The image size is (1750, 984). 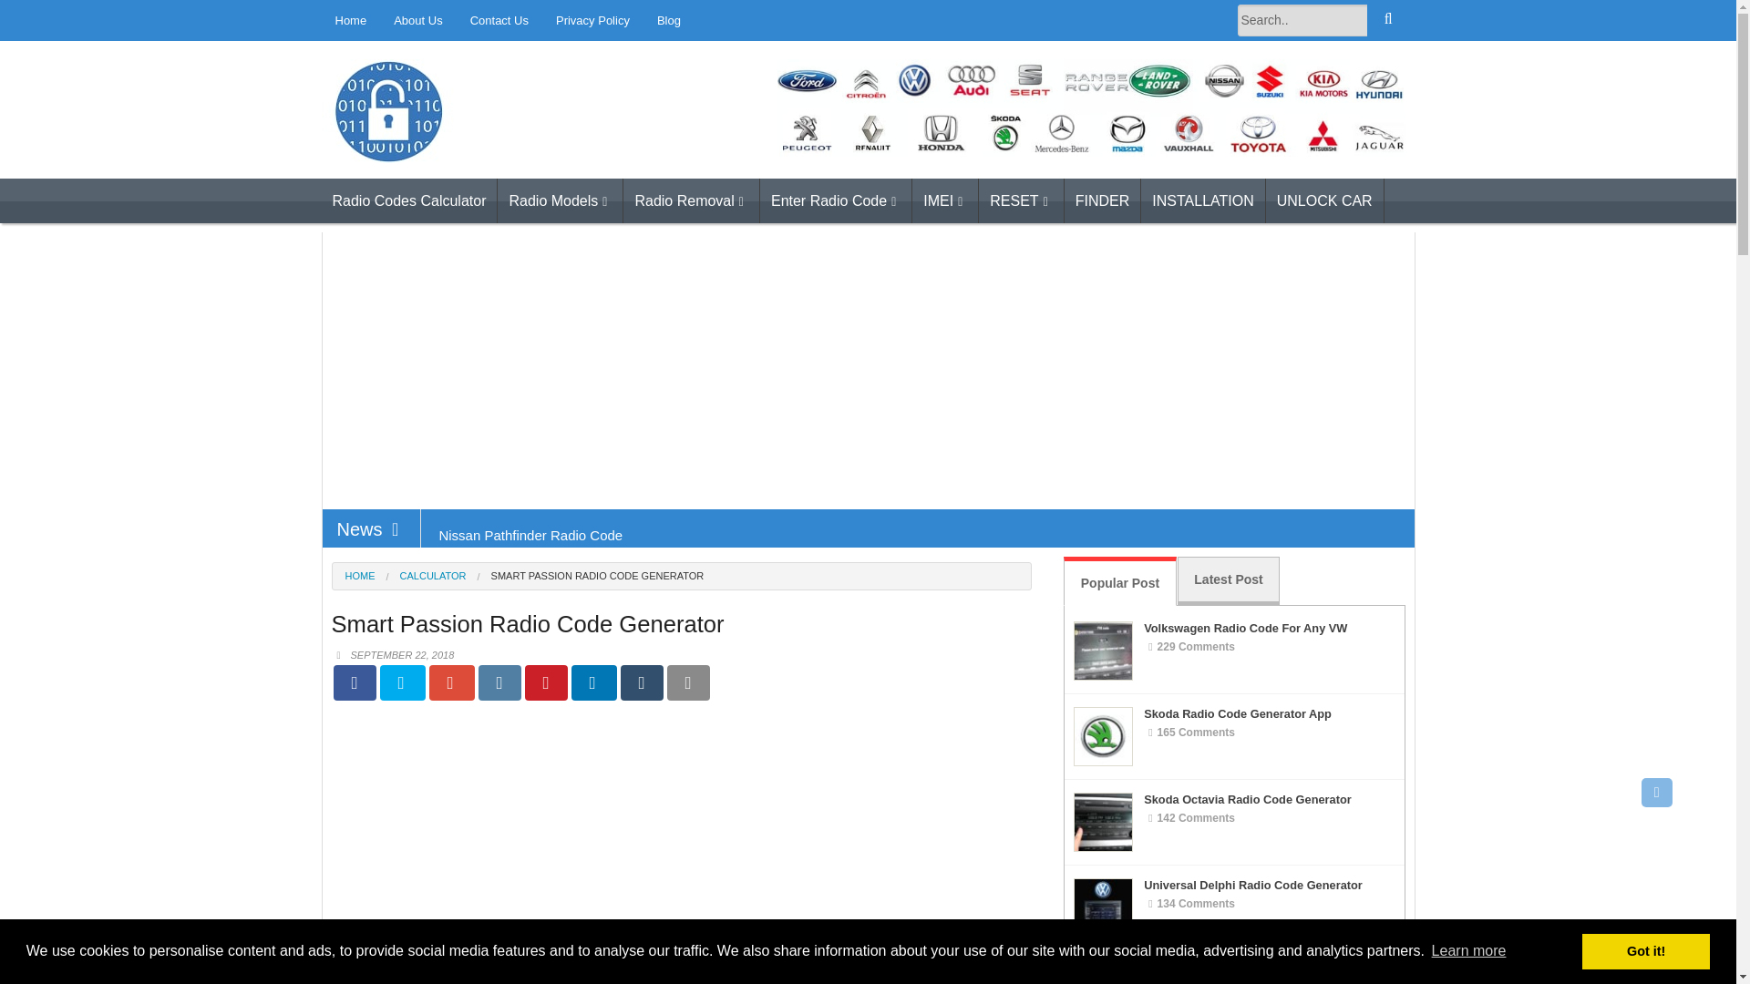 What do you see at coordinates (669, 20) in the screenshot?
I see `Blog` at bounding box center [669, 20].